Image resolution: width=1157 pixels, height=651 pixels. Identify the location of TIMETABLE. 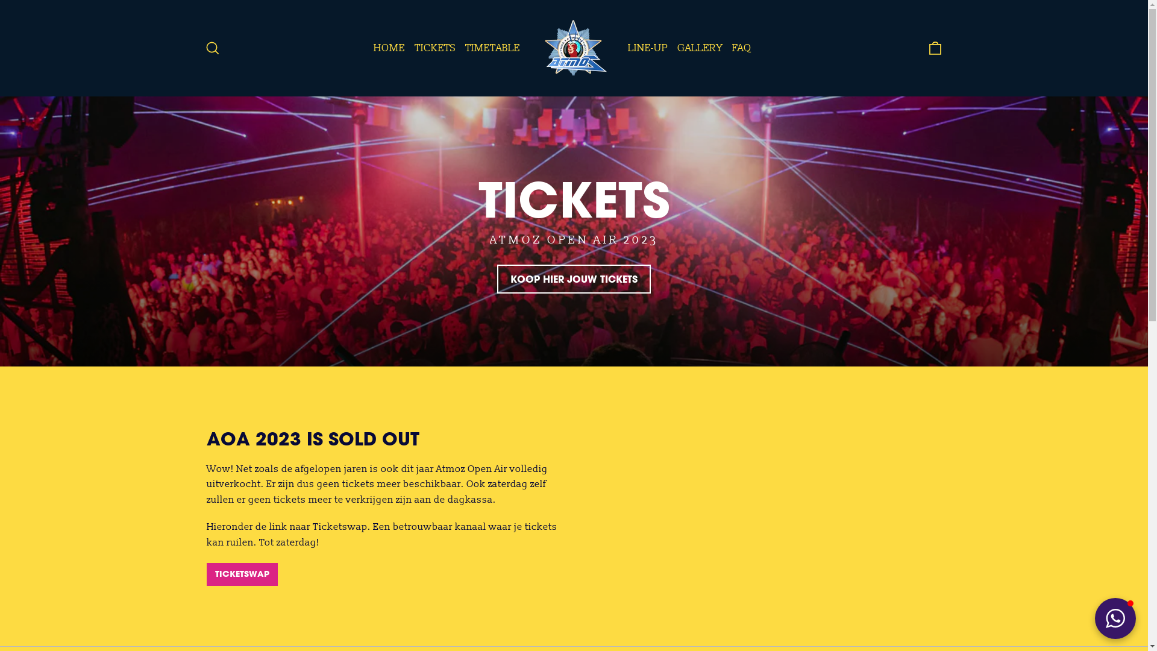
(493, 48).